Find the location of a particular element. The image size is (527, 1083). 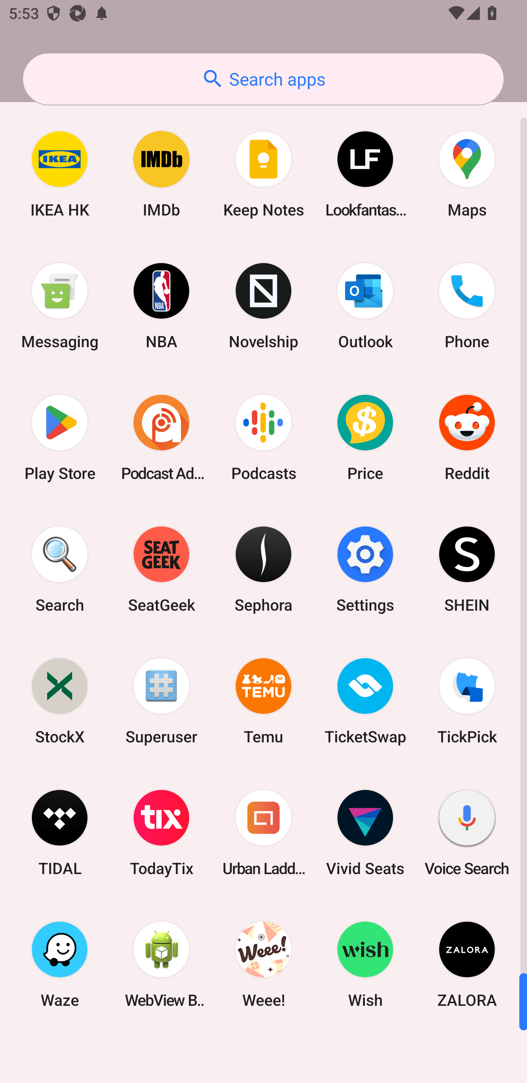

Superuser is located at coordinates (161, 700).